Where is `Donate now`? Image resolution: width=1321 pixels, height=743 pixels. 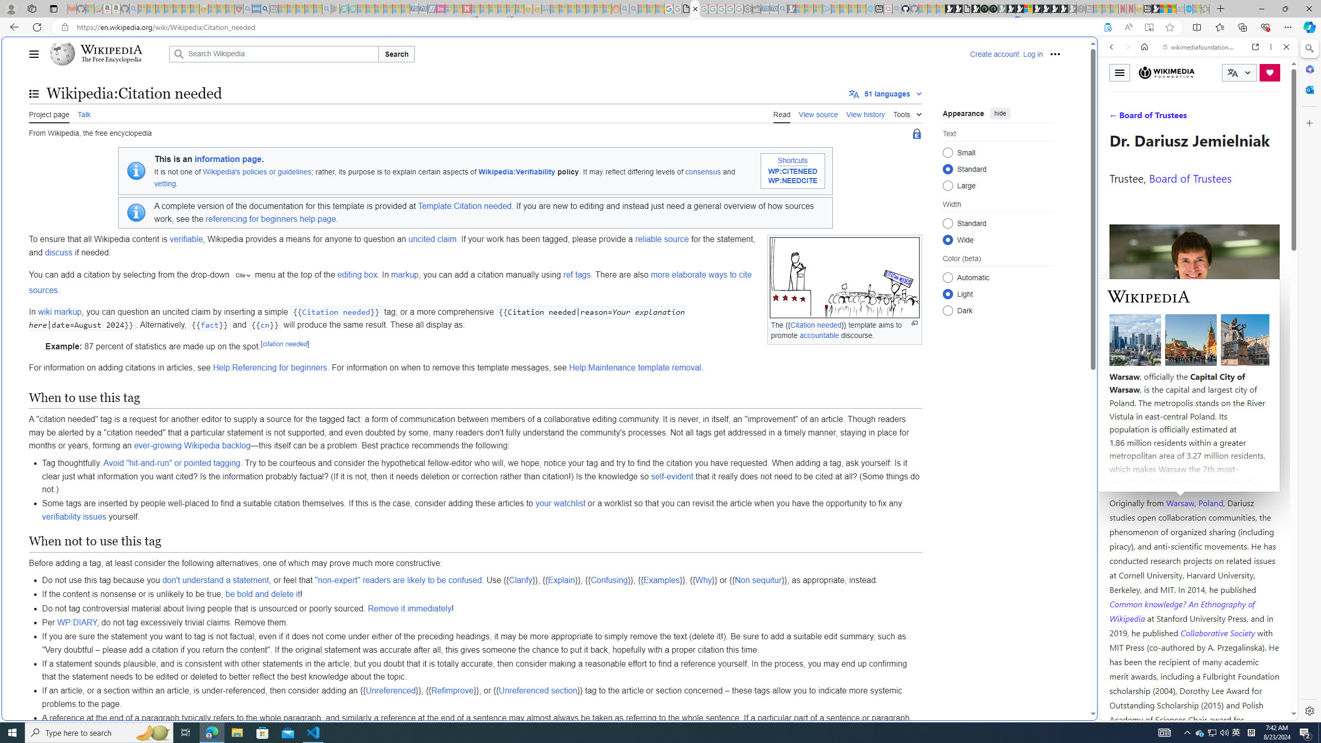 Donate now is located at coordinates (1270, 72).